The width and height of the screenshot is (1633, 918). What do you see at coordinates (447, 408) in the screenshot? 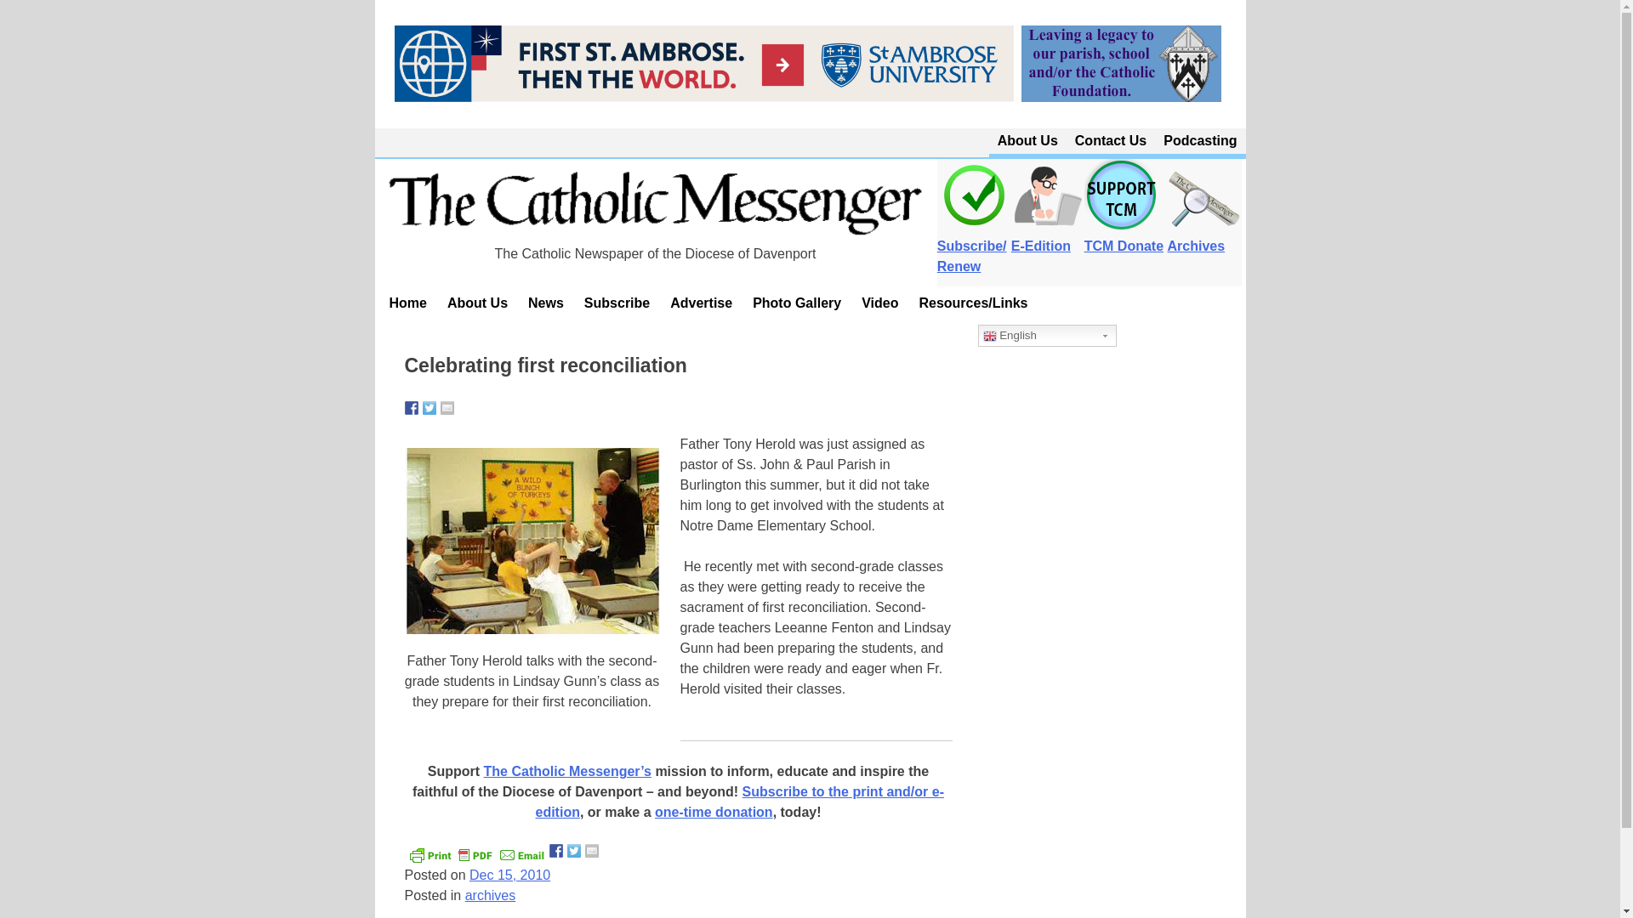
I see `Share by email` at bounding box center [447, 408].